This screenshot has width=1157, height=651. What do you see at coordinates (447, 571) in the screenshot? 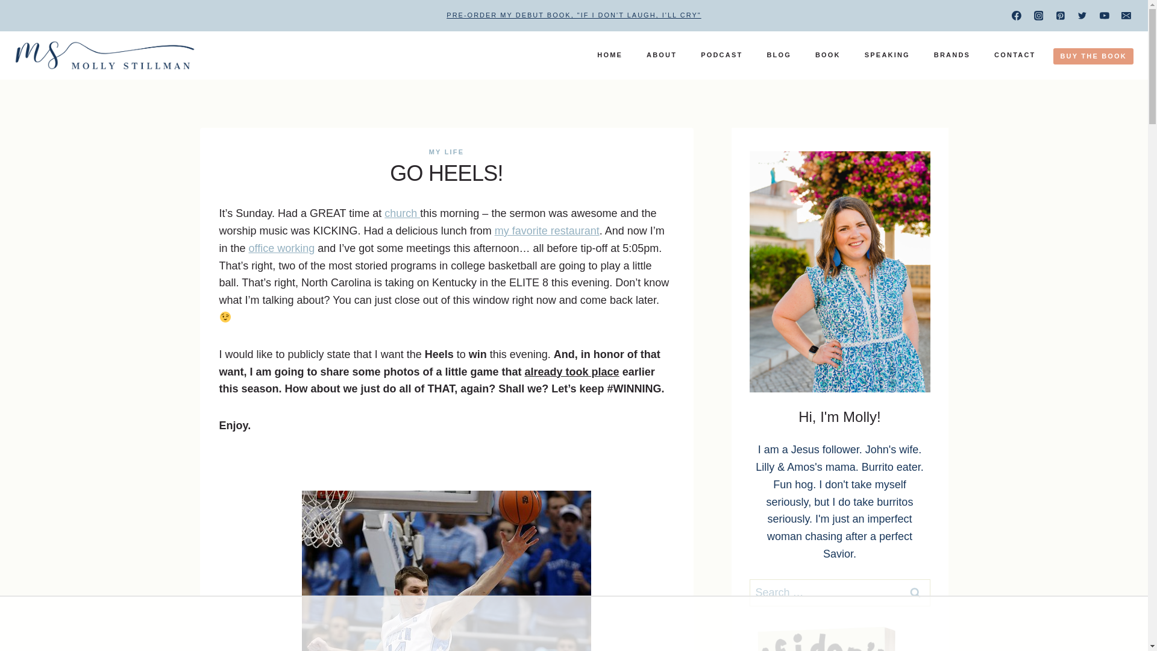
I see `zellerkentucky` at bounding box center [447, 571].